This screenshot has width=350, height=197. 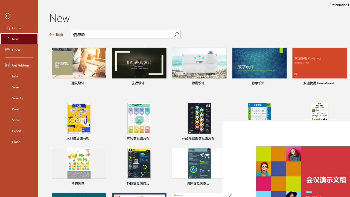 What do you see at coordinates (19, 39) in the screenshot?
I see `New` at bounding box center [19, 39].